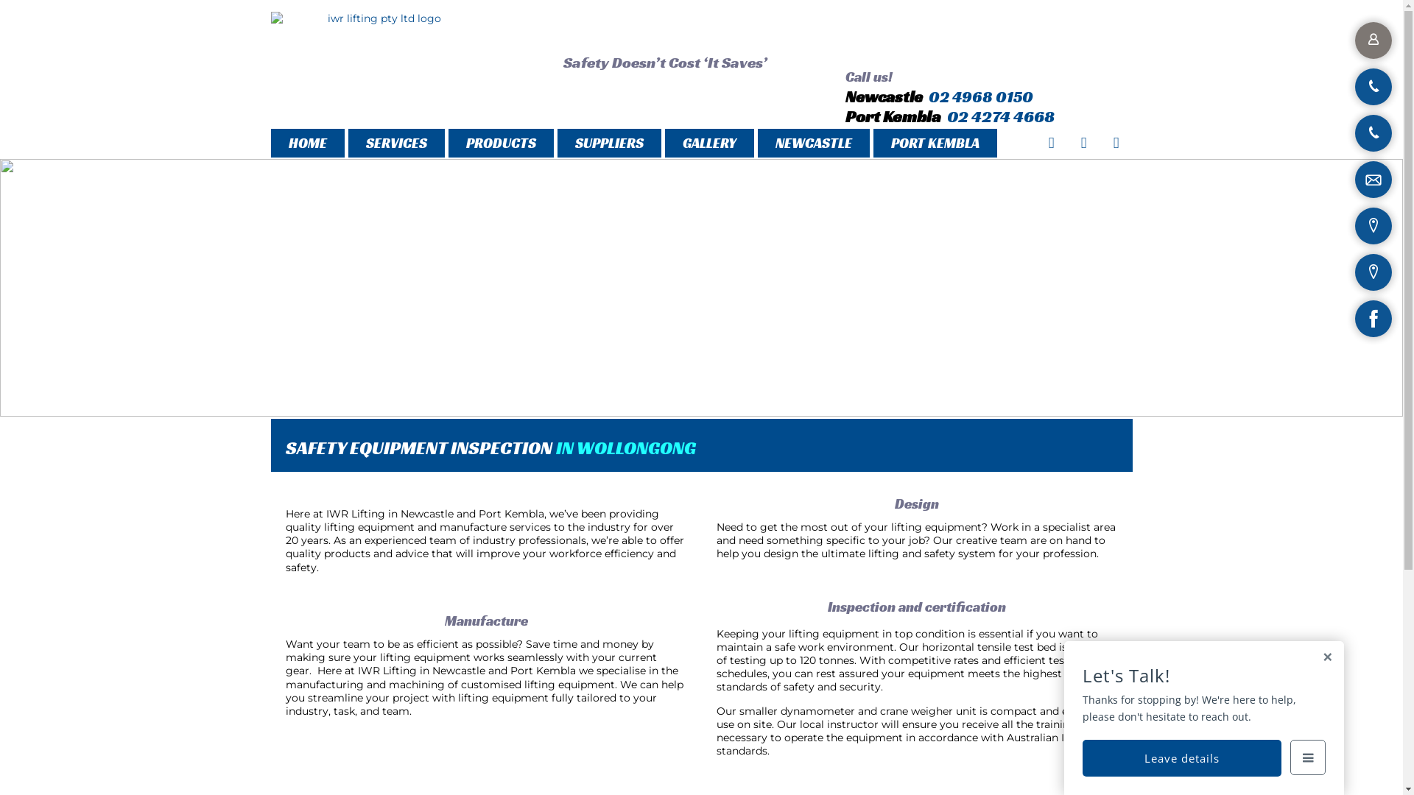 The image size is (1414, 795). Describe the element at coordinates (708, 143) in the screenshot. I see `GALLERY` at that location.